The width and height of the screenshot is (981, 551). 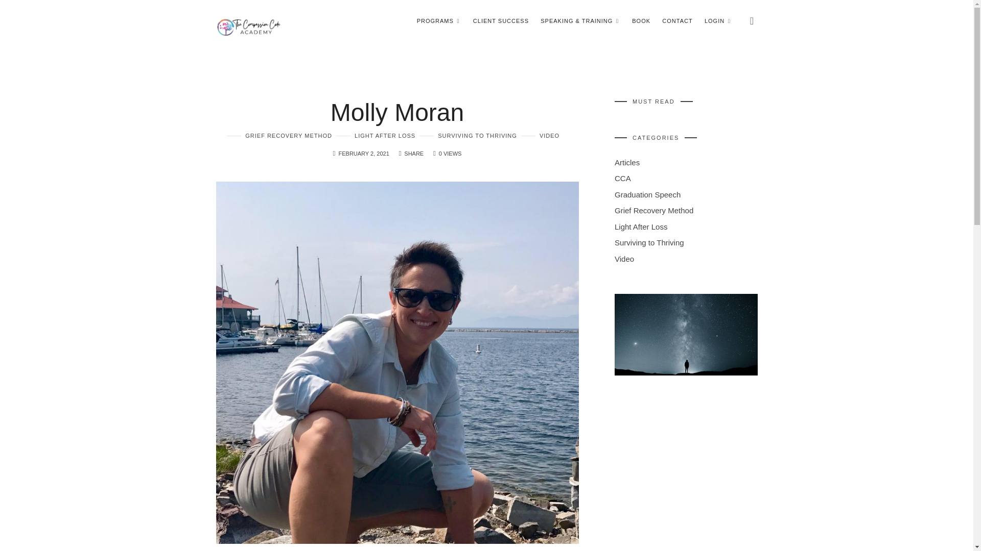 What do you see at coordinates (468, 136) in the screenshot?
I see `SURVIVING TO THRIVING` at bounding box center [468, 136].